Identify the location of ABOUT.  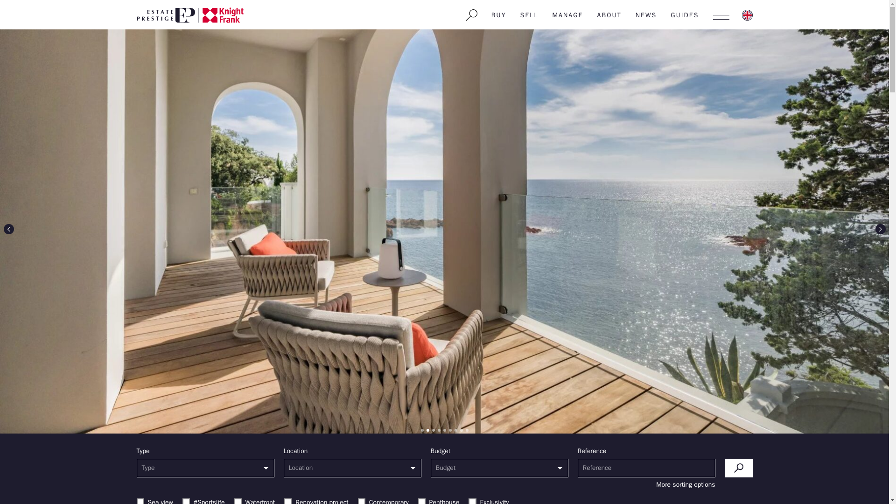
(609, 15).